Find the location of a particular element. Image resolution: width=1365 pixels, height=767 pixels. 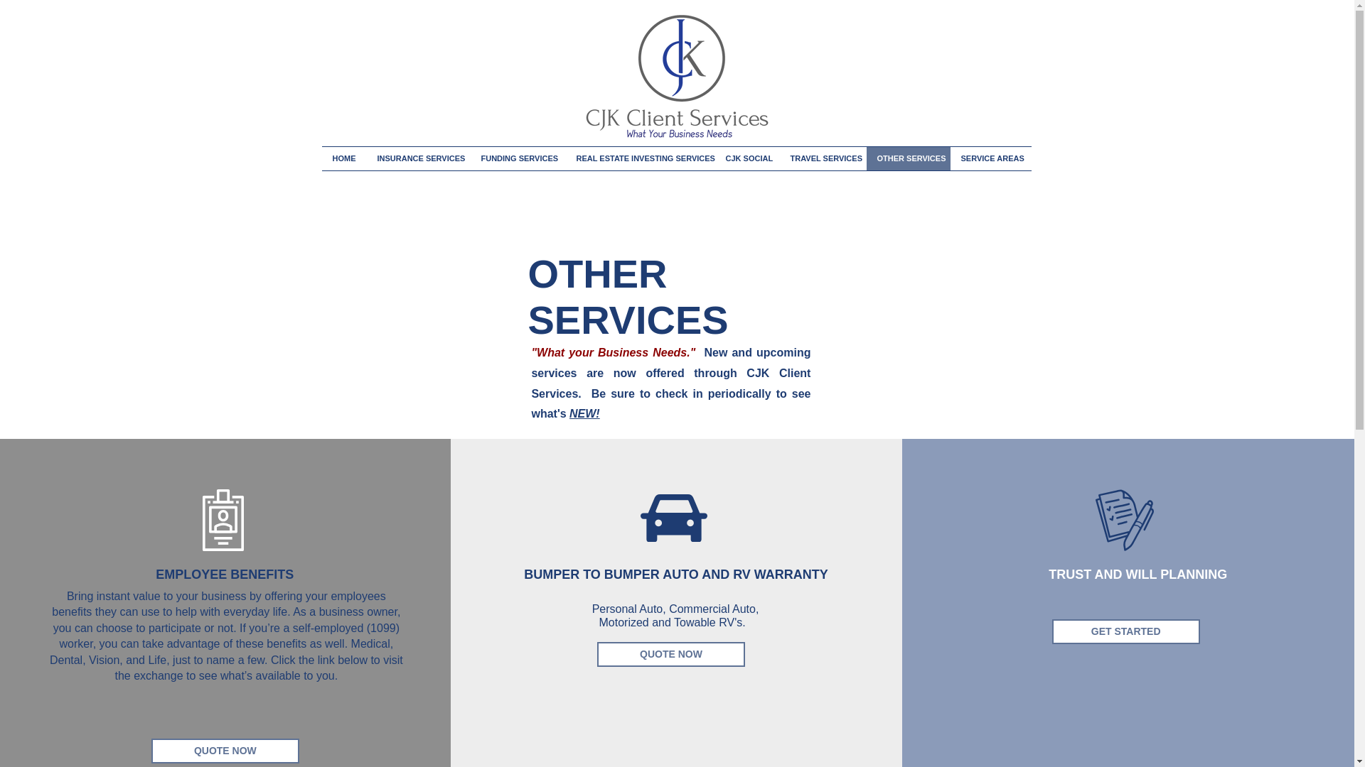

REAL ESTATE INVESTING SERVICES is located at coordinates (641, 158).